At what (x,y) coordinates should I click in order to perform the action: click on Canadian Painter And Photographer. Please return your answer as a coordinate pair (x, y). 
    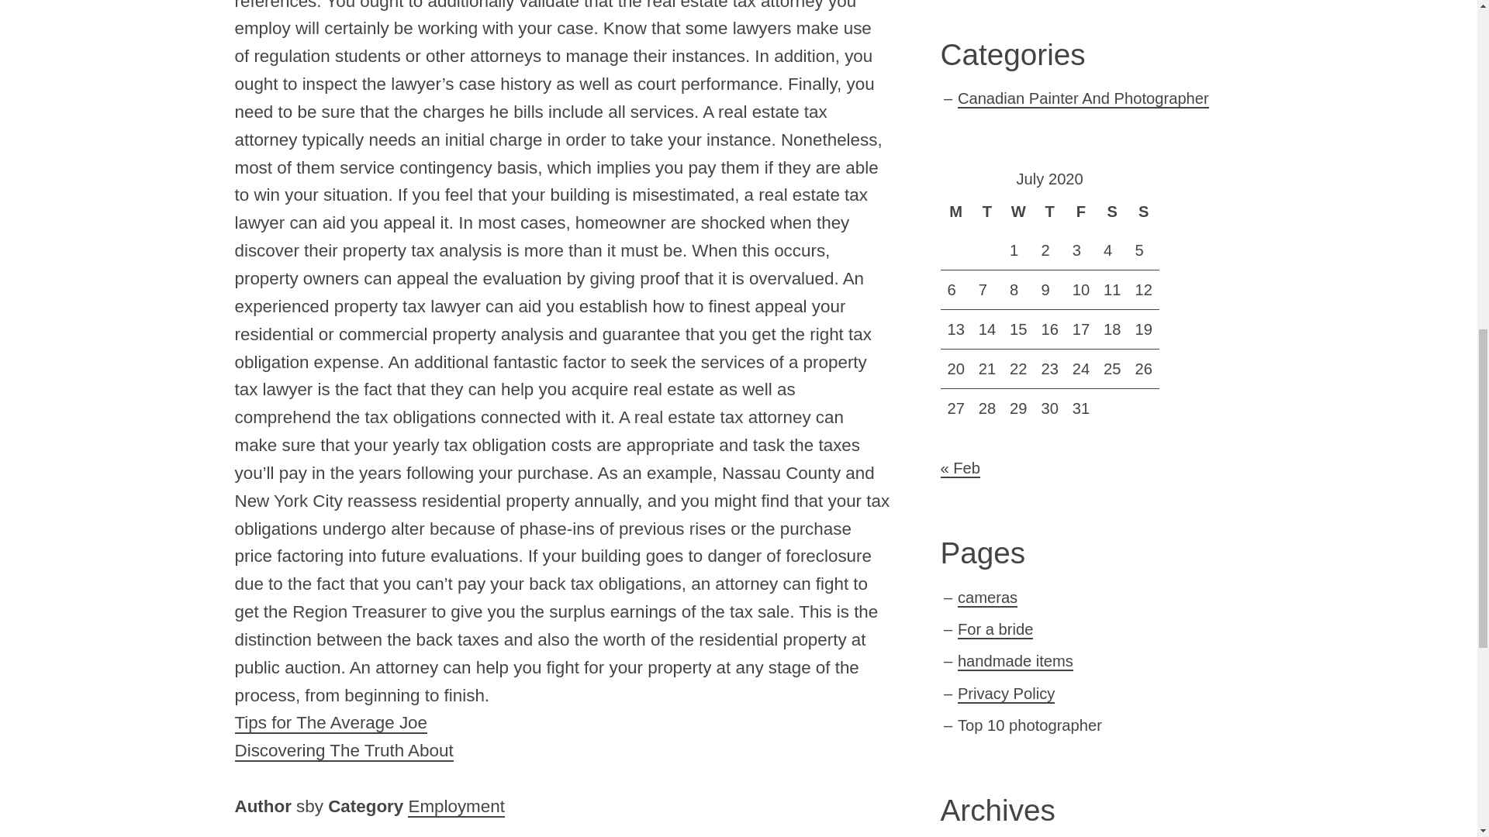
    Looking at the image, I should click on (1083, 99).